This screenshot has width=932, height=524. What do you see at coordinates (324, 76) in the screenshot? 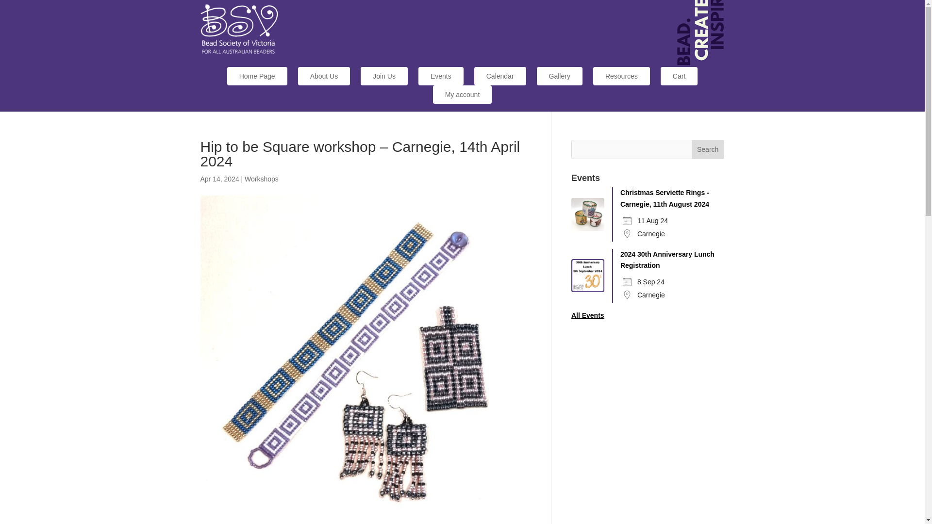
I see `About Us` at bounding box center [324, 76].